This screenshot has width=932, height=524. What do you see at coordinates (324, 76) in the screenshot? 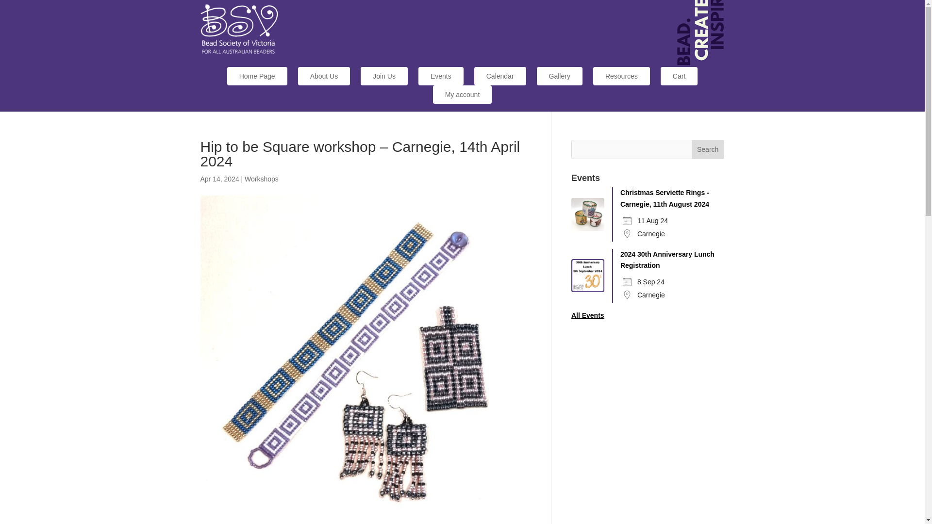
I see `About Us` at bounding box center [324, 76].